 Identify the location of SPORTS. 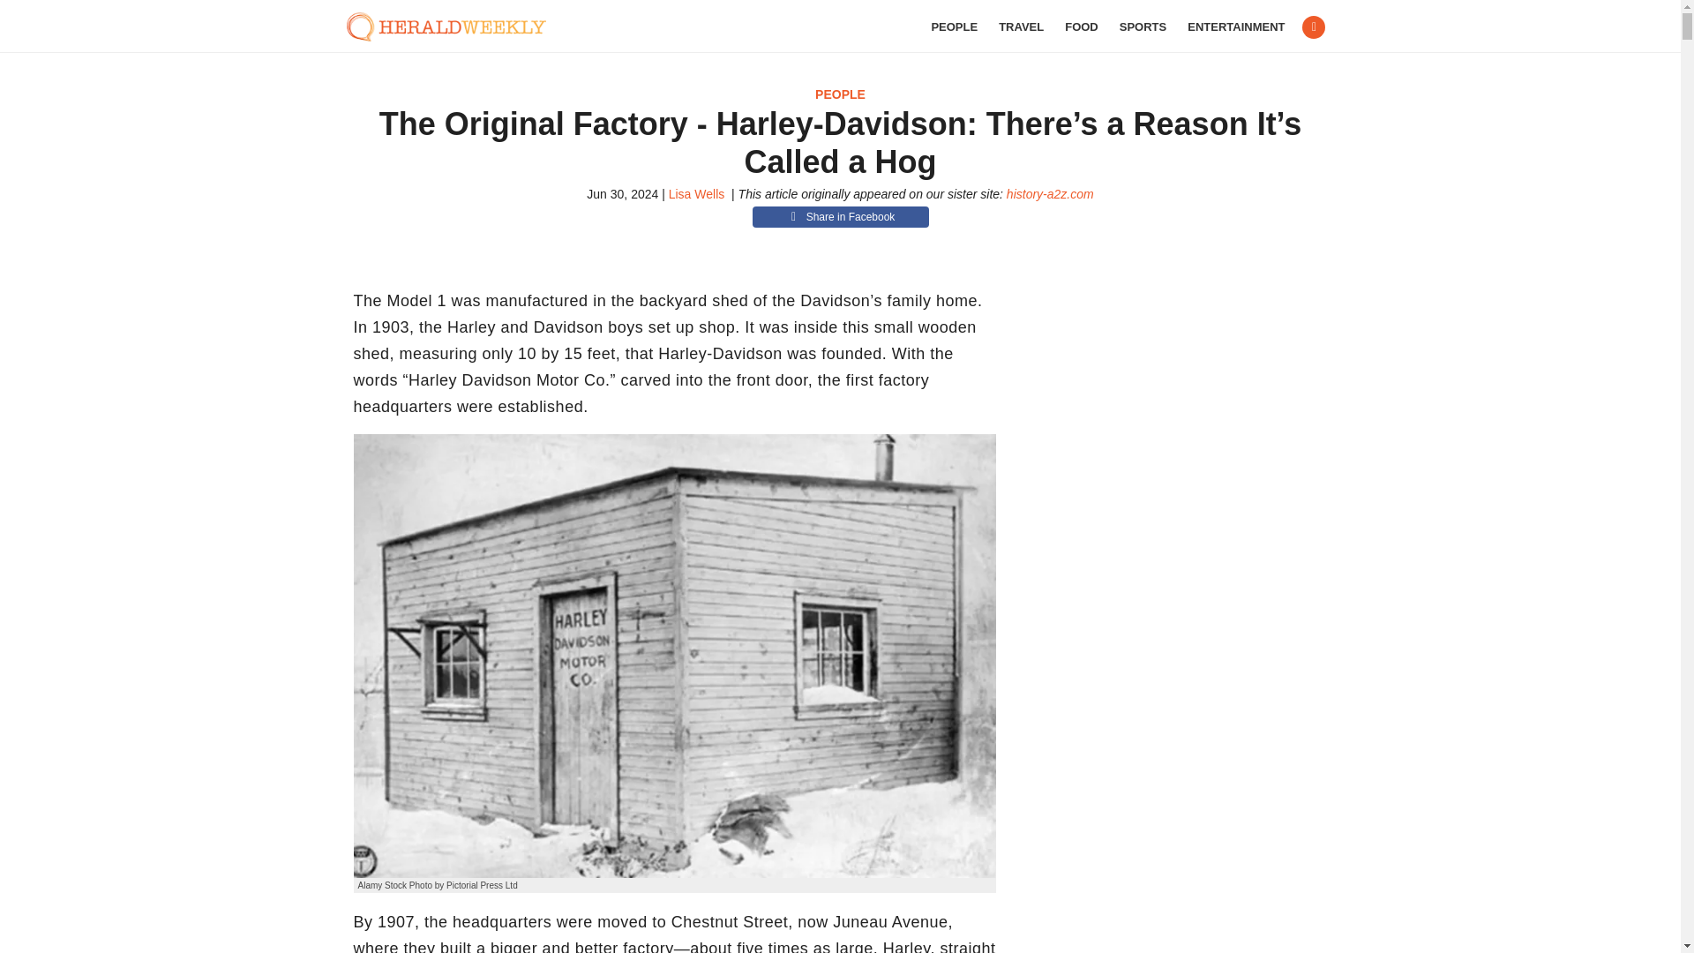
(1143, 26).